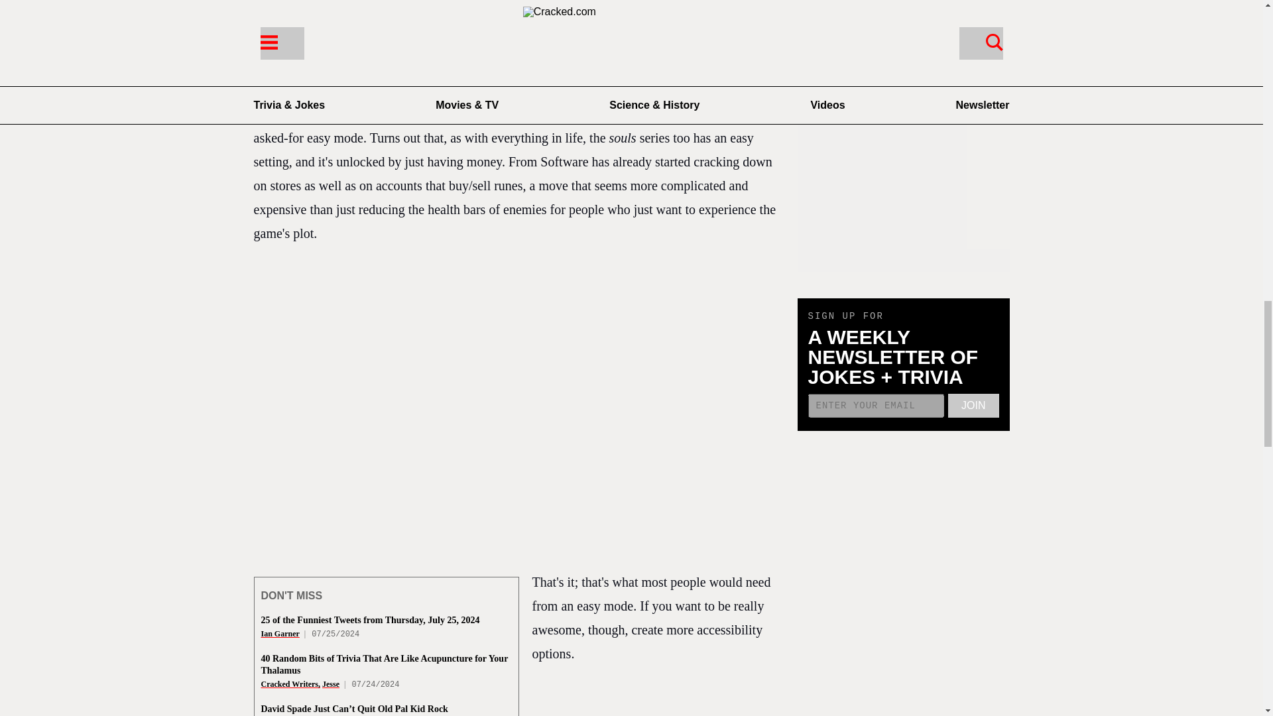 This screenshot has width=1273, height=716. I want to click on 25 of the Funniest Tweets from Thursday, July 25, 2024, so click(370, 619).